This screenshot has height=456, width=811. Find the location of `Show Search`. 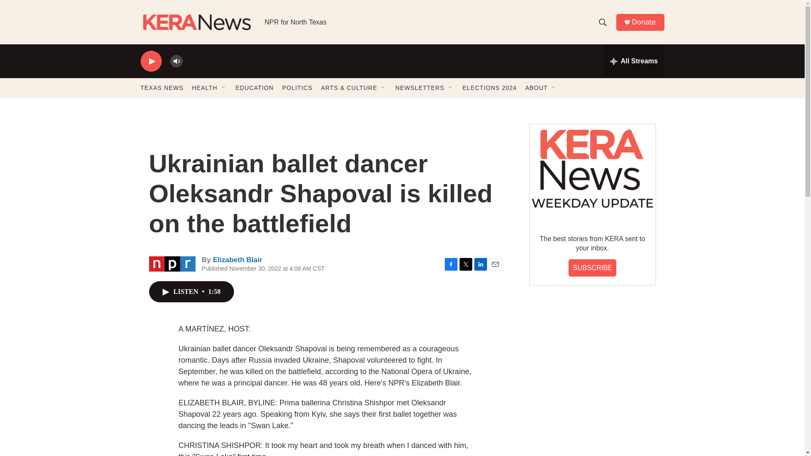

Show Search is located at coordinates (602, 22).